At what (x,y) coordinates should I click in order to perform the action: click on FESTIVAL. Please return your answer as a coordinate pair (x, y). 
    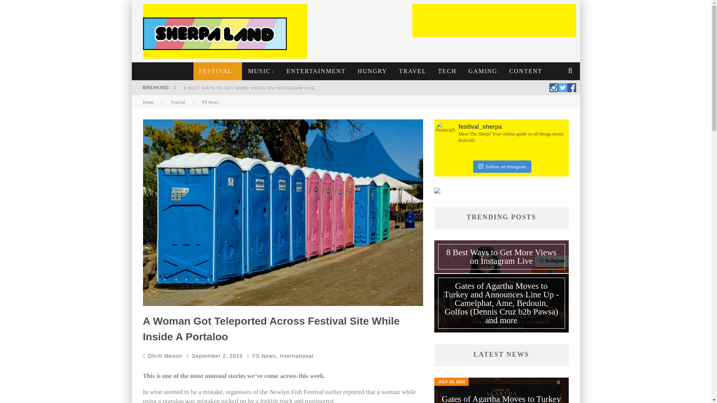
    Looking at the image, I should click on (218, 71).